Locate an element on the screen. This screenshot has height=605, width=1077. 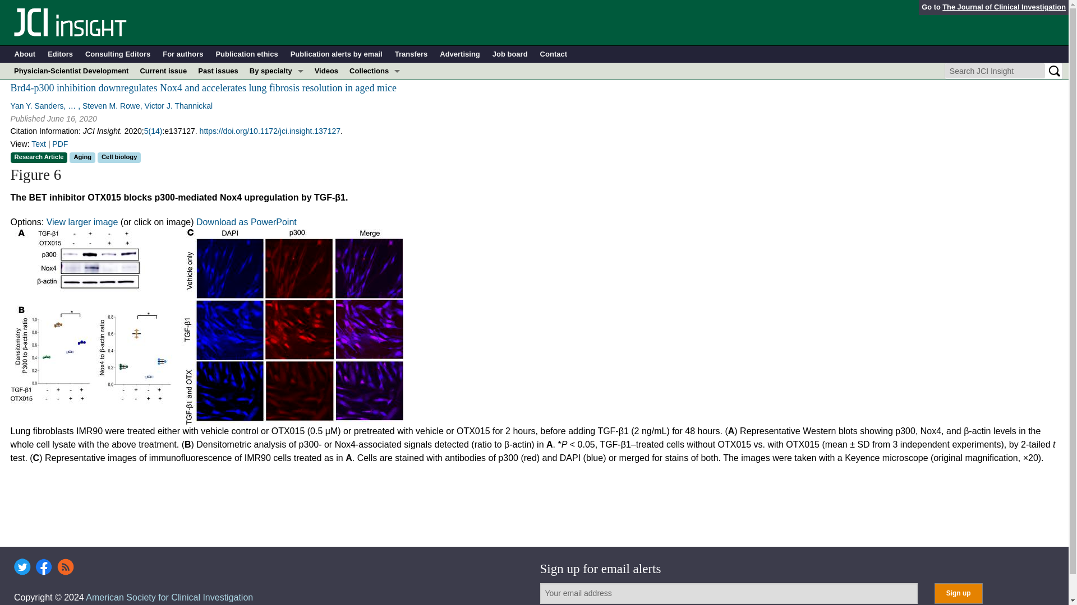
Resource and Technical Advances is located at coordinates (375, 104).